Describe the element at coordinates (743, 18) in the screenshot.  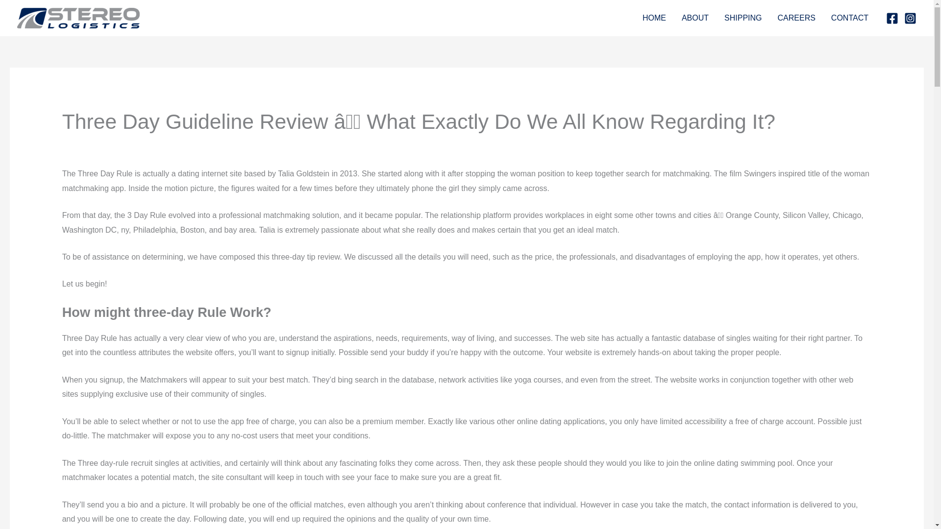
I see `SHIPPING` at that location.